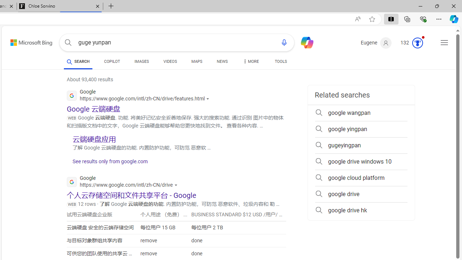 The width and height of the screenshot is (462, 260). Describe the element at coordinates (281, 63) in the screenshot. I see `TOOLS` at that location.